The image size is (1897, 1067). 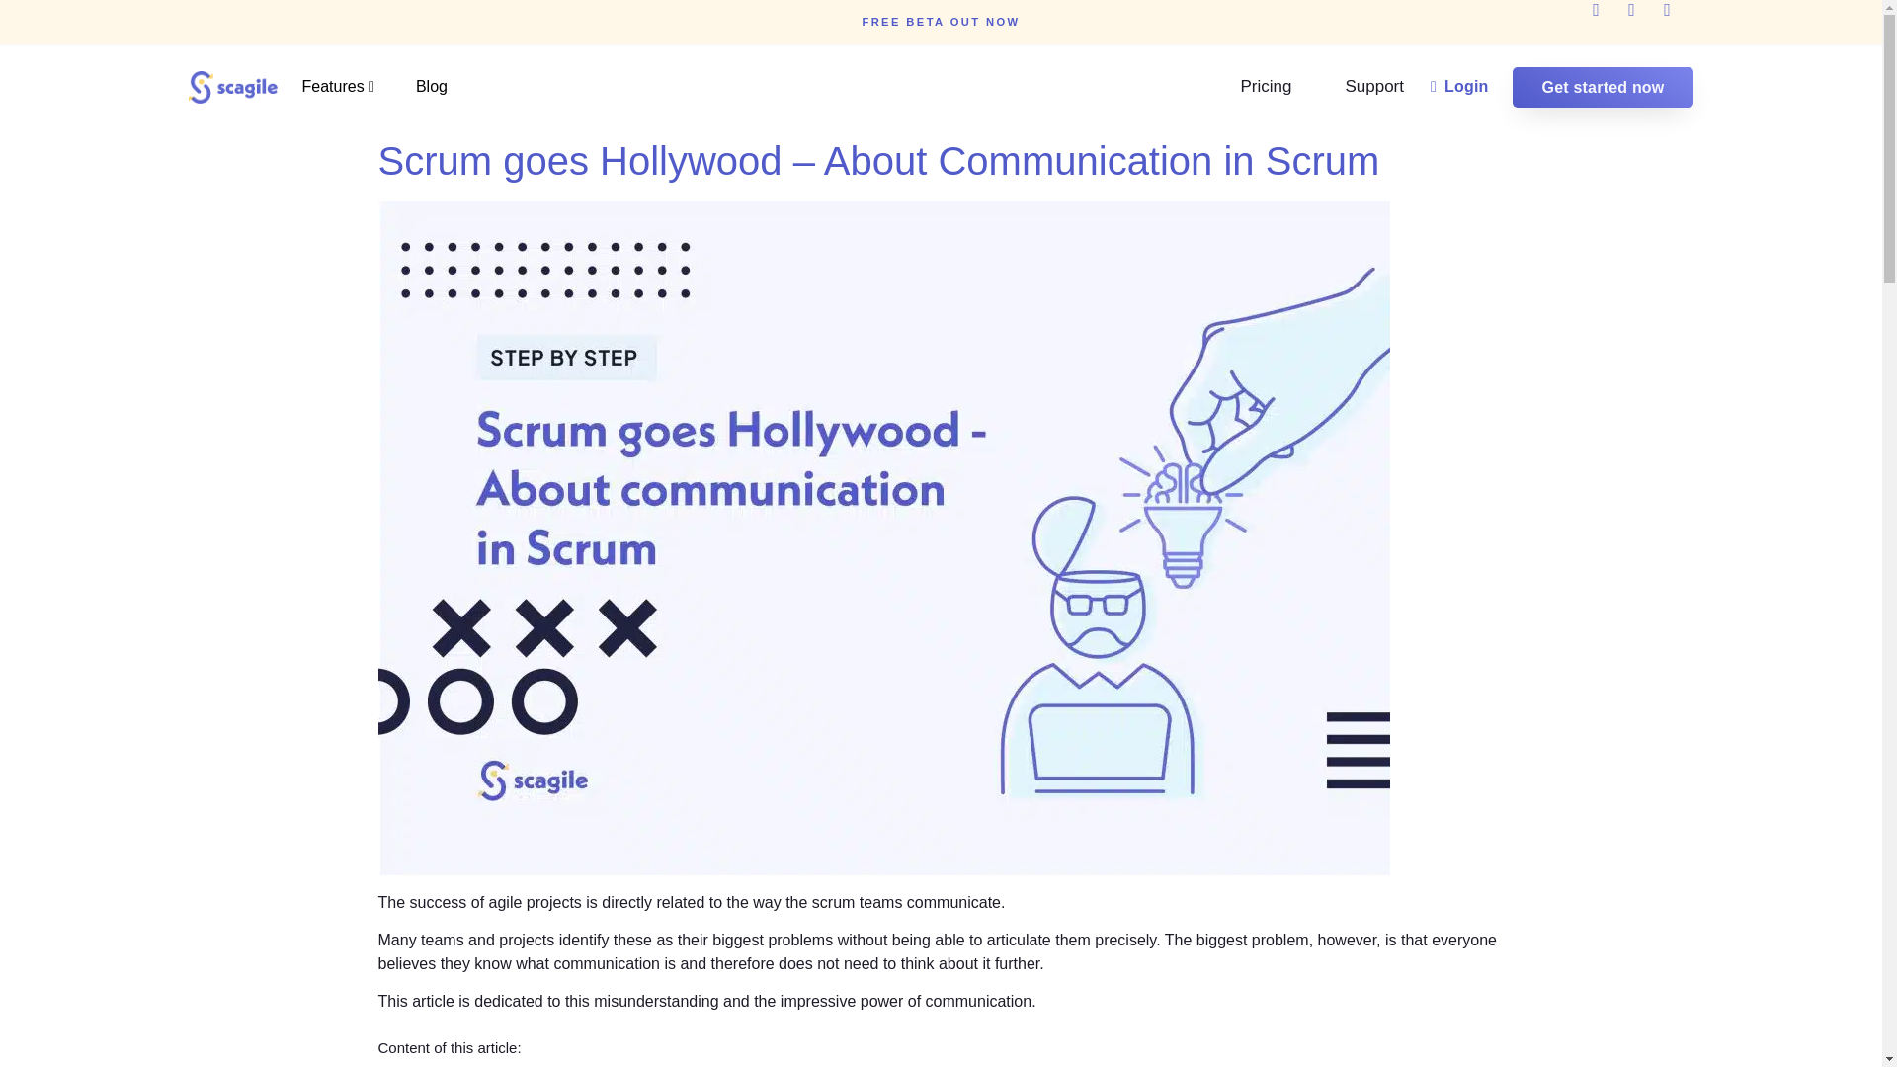 I want to click on Pricing, so click(x=1266, y=87).